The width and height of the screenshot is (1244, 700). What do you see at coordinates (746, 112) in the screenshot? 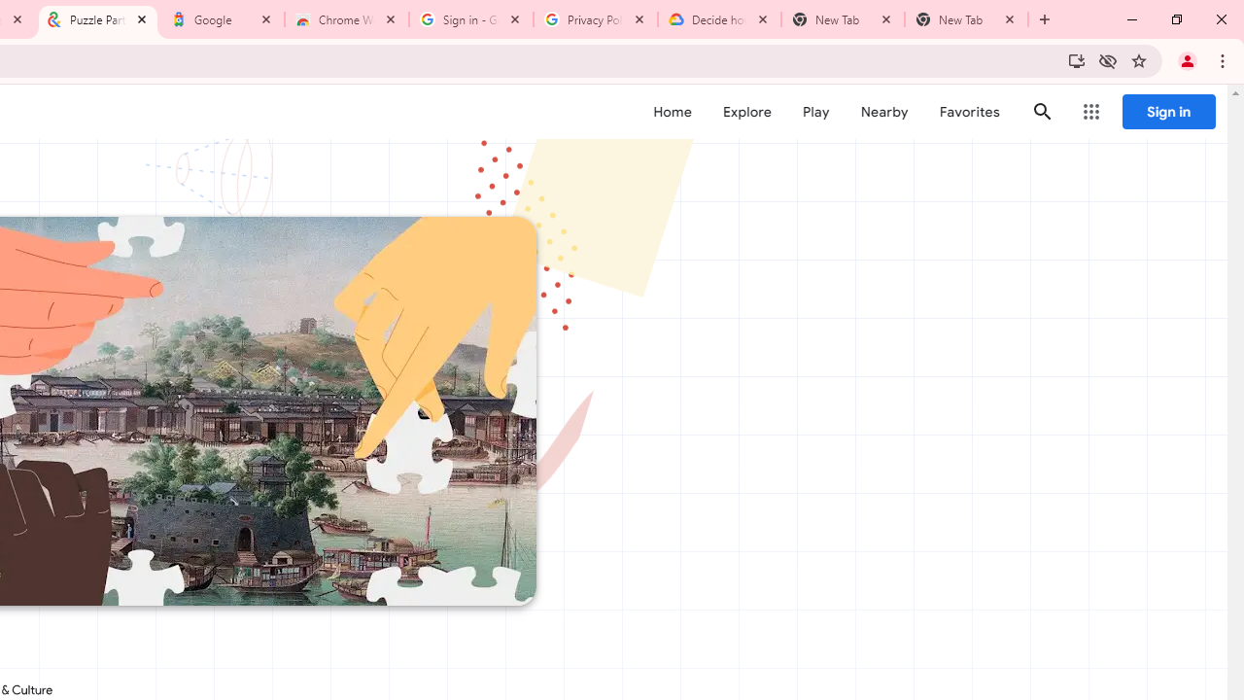
I see `Explore` at bounding box center [746, 112].